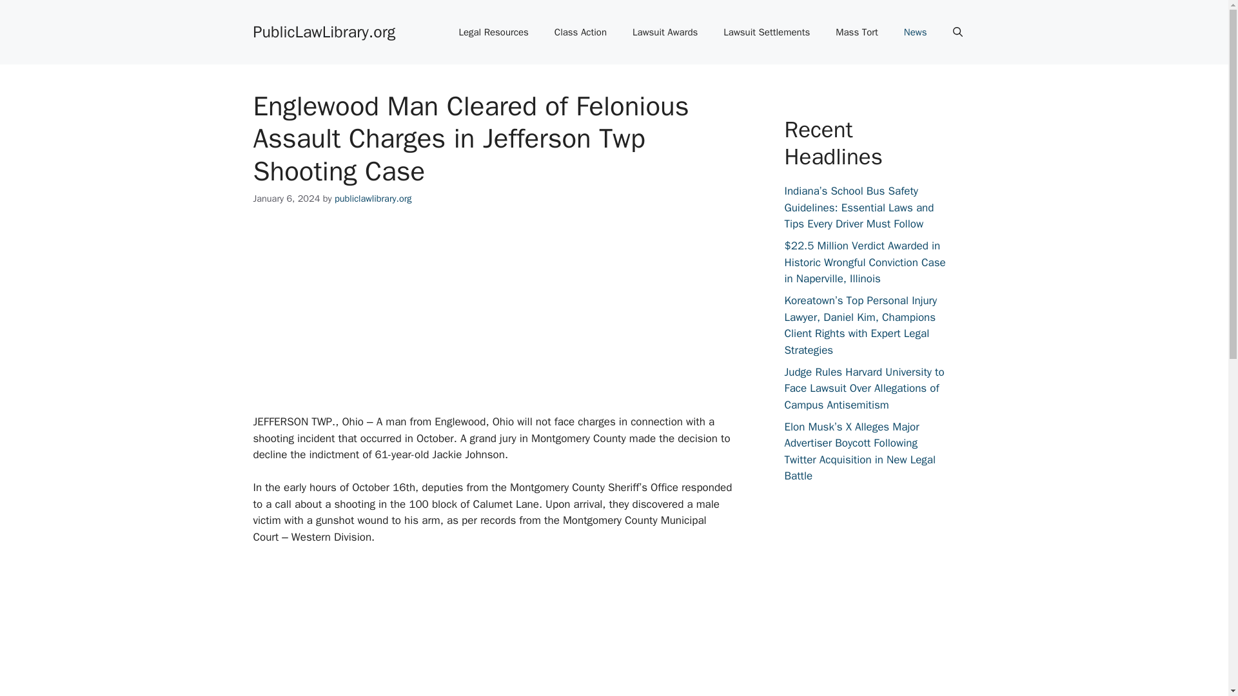 The height and width of the screenshot is (696, 1238). Describe the element at coordinates (916, 32) in the screenshot. I see `News` at that location.